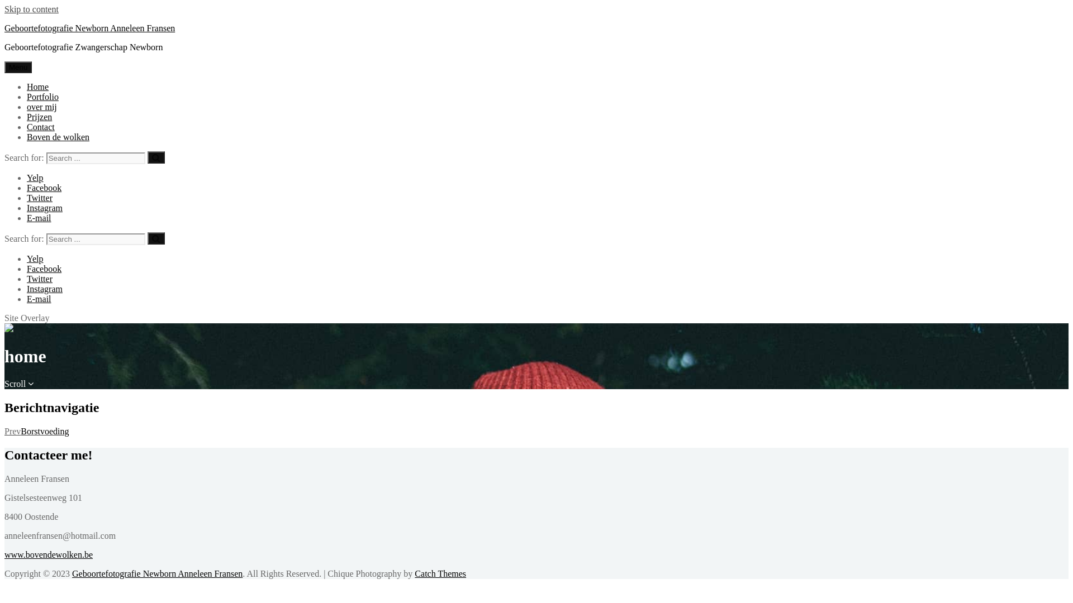 The width and height of the screenshot is (1073, 603). What do you see at coordinates (44, 269) in the screenshot?
I see `Facebook` at bounding box center [44, 269].